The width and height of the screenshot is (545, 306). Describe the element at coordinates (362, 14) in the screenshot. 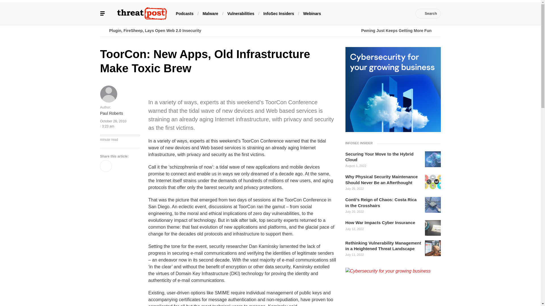

I see `Twitter` at that location.